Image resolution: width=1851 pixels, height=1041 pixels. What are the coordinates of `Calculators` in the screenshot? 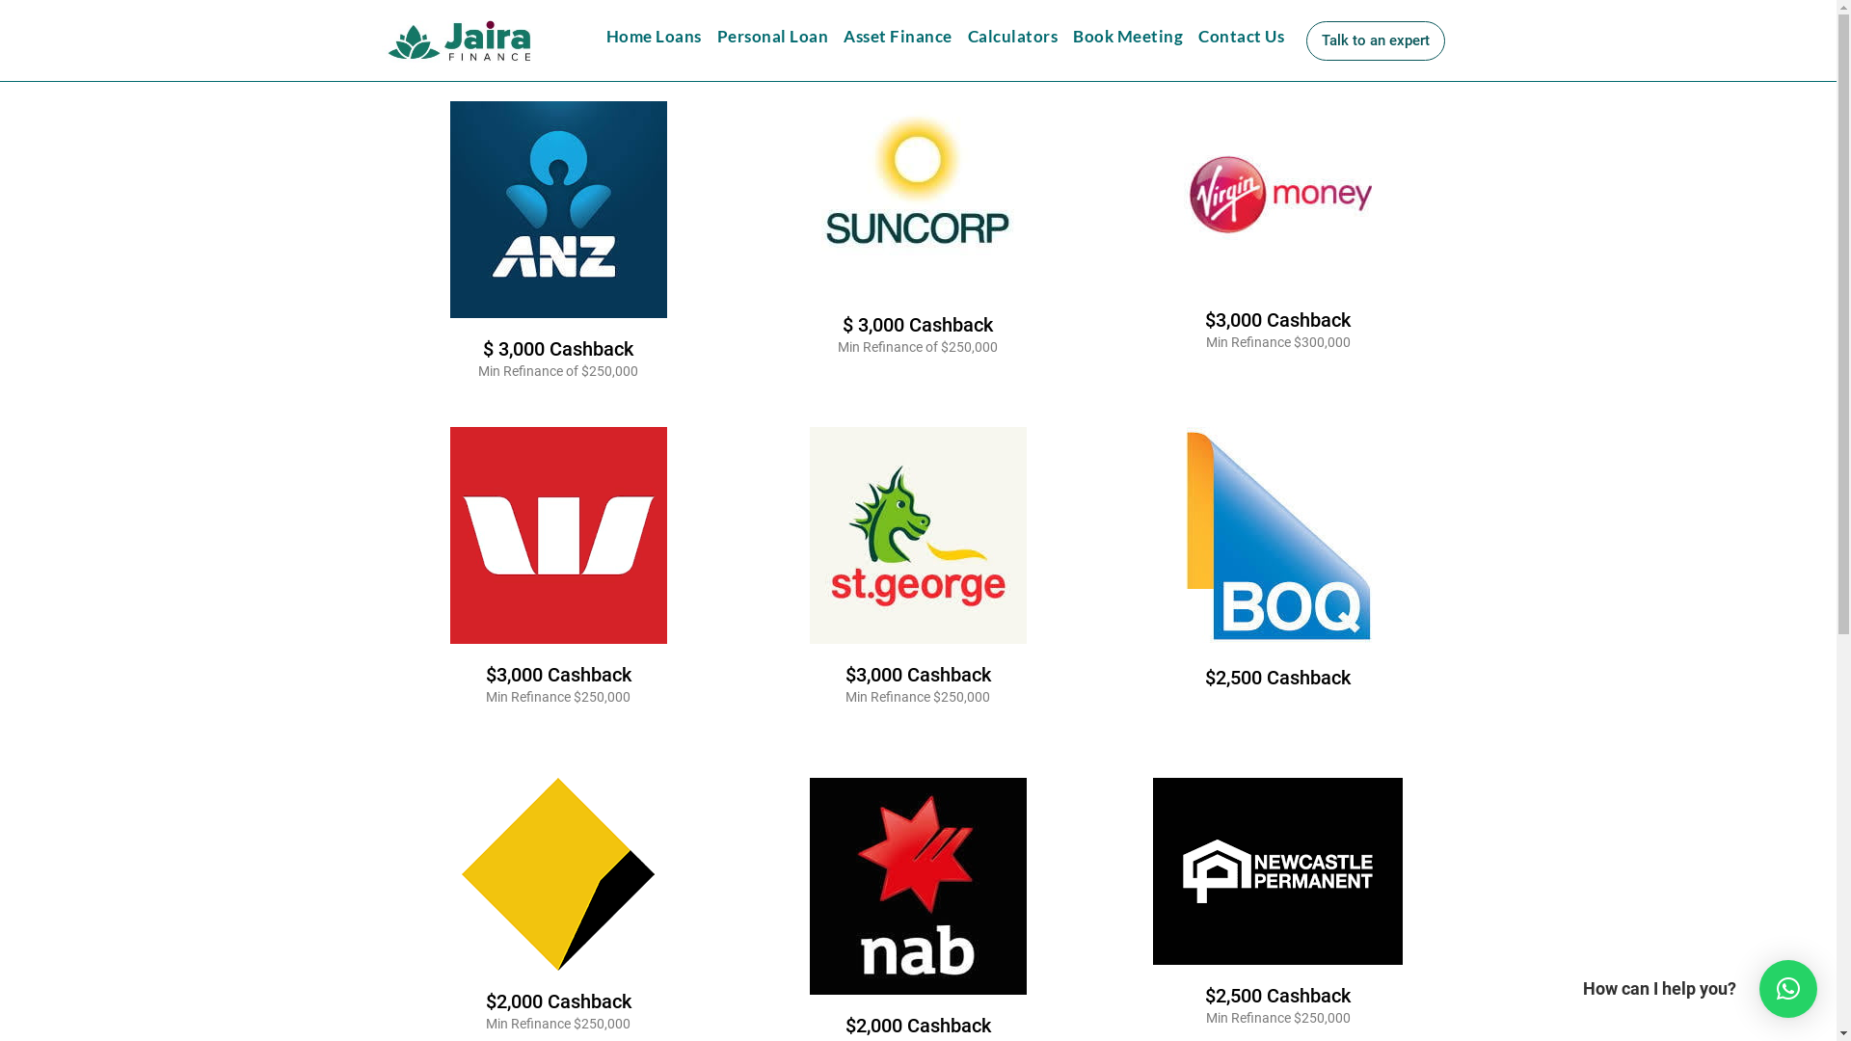 It's located at (1013, 37).